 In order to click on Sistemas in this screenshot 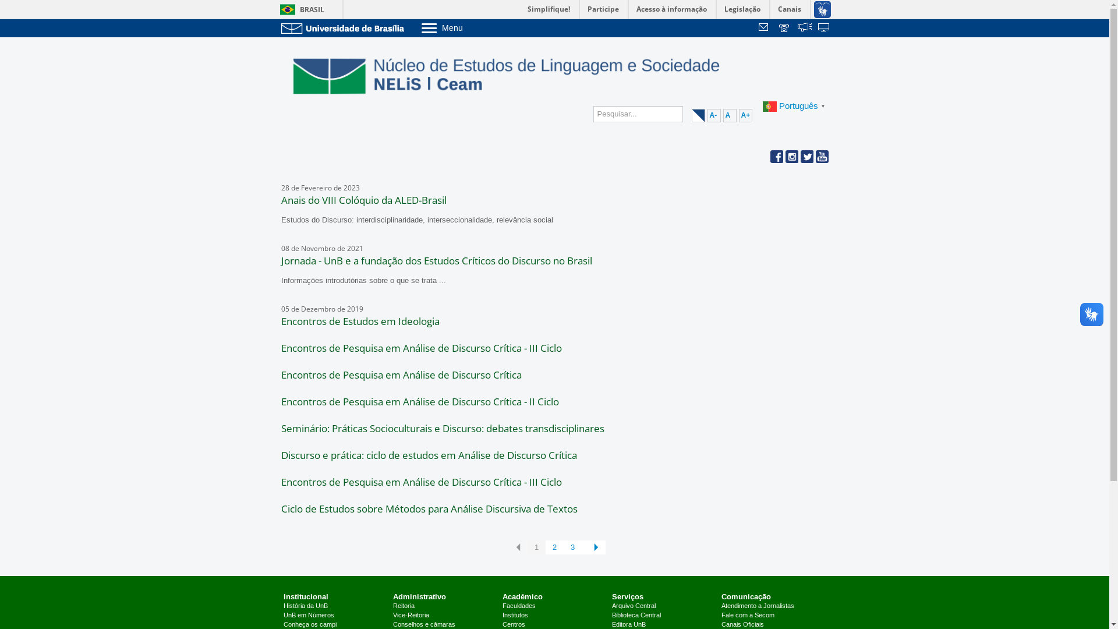, I will do `click(825, 29)`.